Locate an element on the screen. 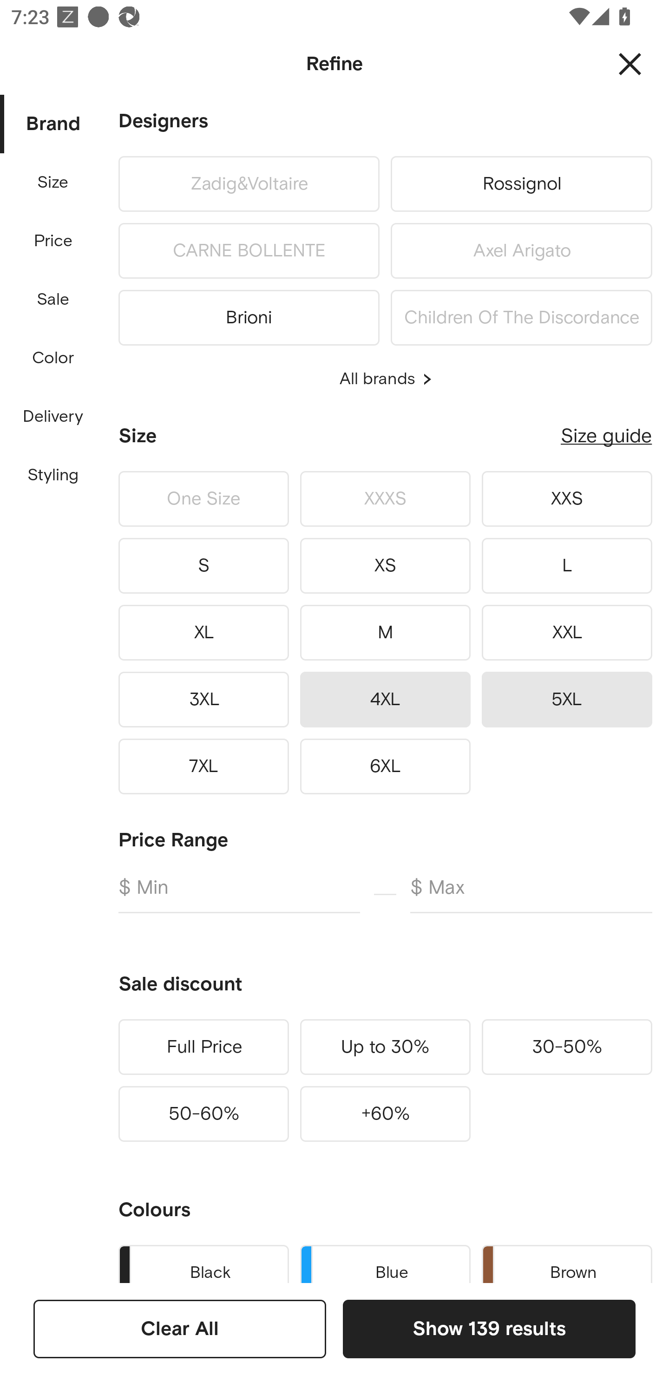 This screenshot has width=669, height=1375. $ Max is located at coordinates (531, 894).